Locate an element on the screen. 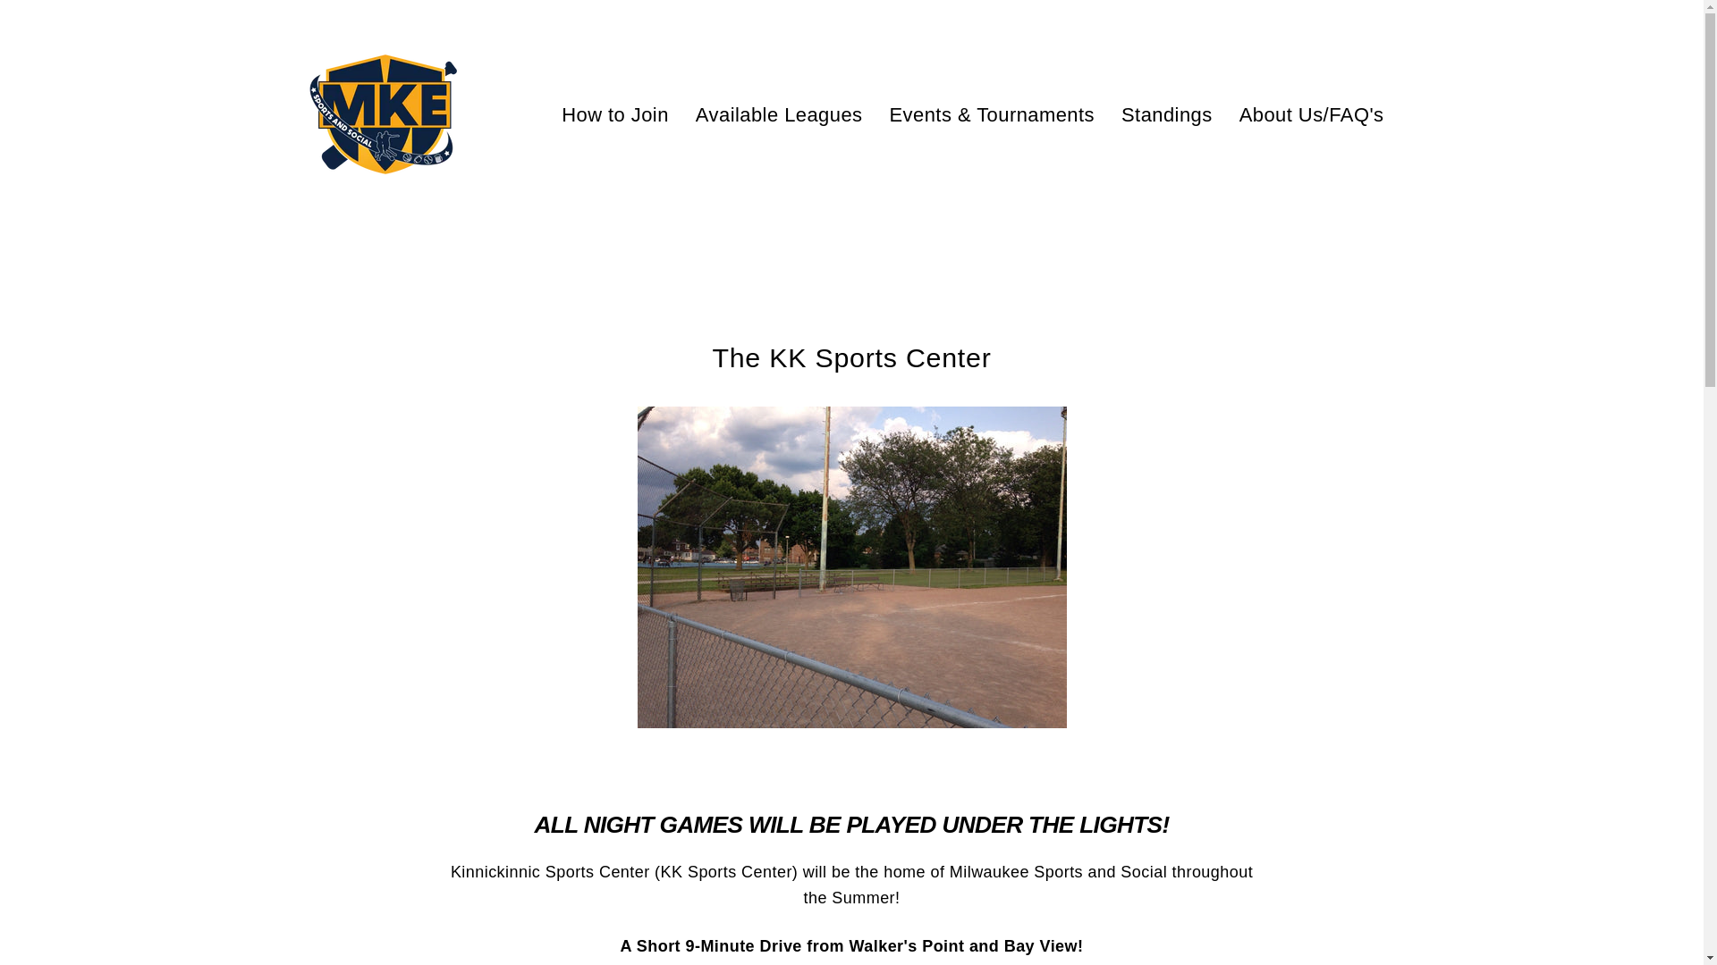 This screenshot has width=1717, height=965. How to Join is located at coordinates (614, 114).